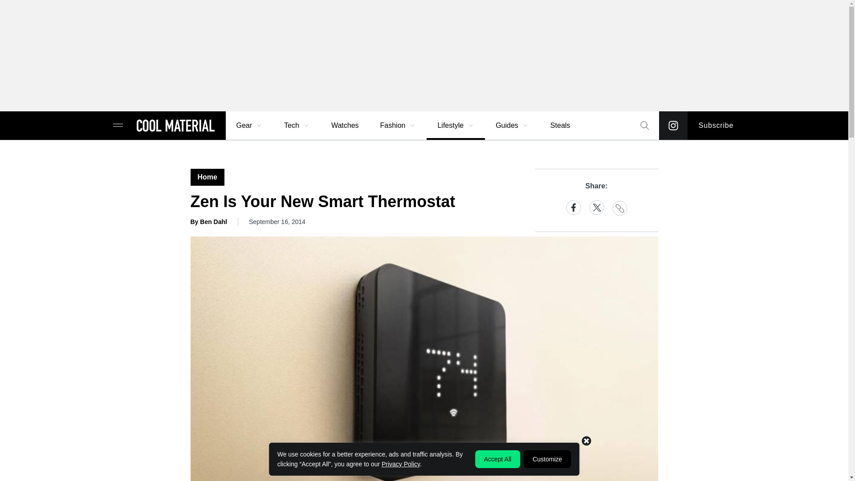 The height and width of the screenshot is (481, 855). What do you see at coordinates (423, 461) in the screenshot?
I see `3rd party ad content` at bounding box center [423, 461].